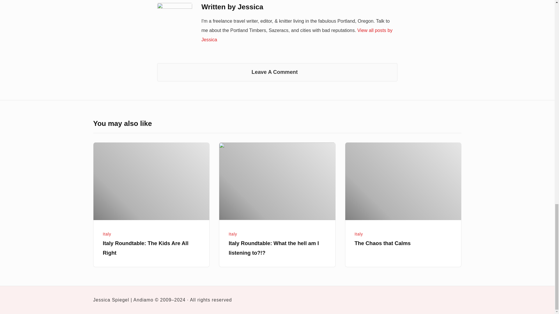  Describe the element at coordinates (297, 35) in the screenshot. I see `View all posts by Jessica` at that location.